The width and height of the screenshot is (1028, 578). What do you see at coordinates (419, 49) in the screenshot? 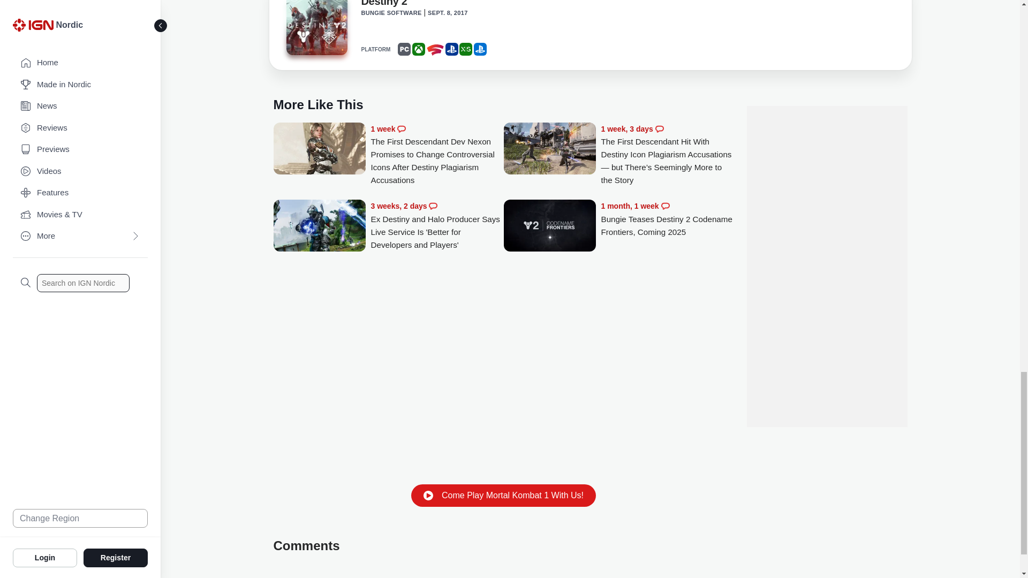
I see `XBOXONE` at bounding box center [419, 49].